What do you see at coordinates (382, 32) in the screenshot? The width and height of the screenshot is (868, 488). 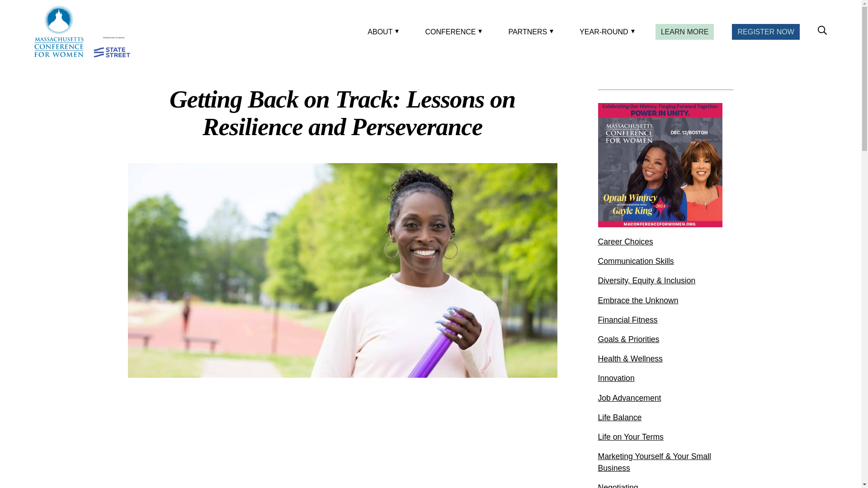 I see `ABOUT` at bounding box center [382, 32].